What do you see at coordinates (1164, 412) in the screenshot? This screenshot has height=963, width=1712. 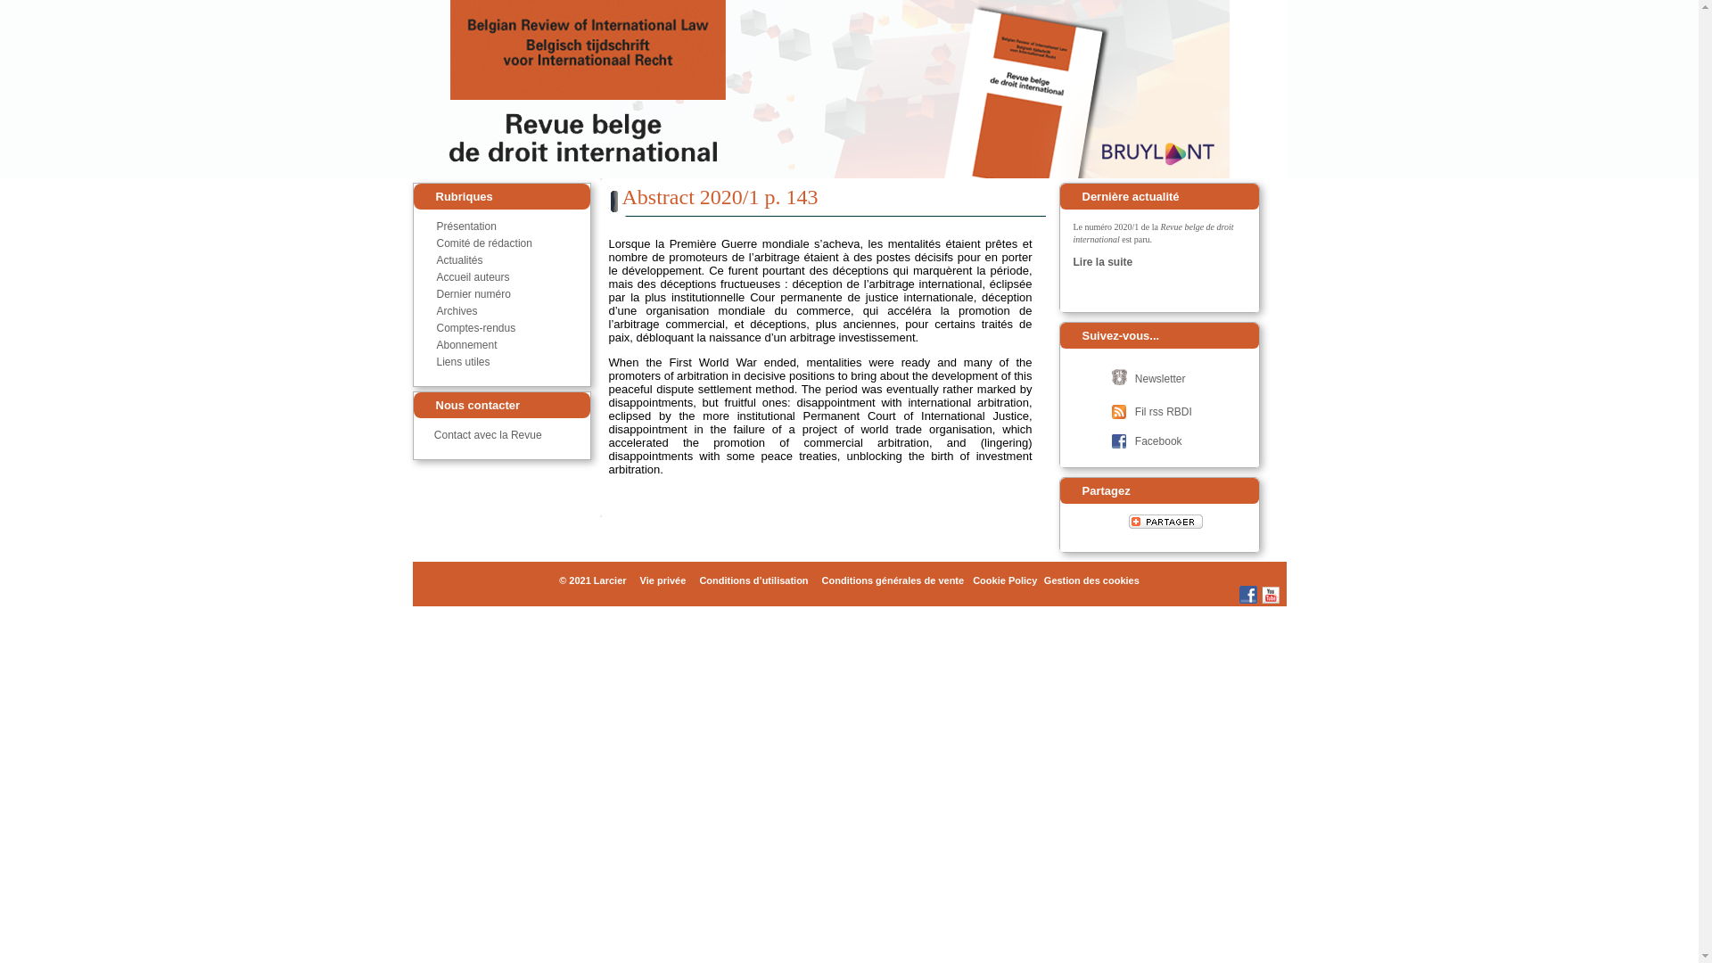 I see `Fil rss RBDI` at bounding box center [1164, 412].